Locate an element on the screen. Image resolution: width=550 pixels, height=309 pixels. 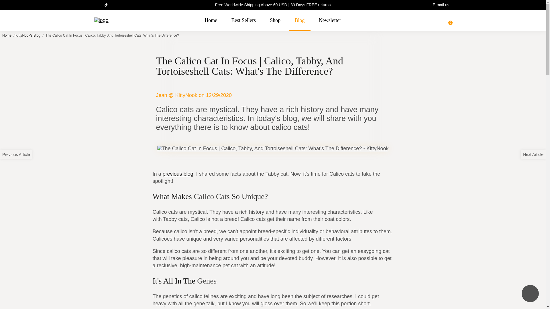
Best Sellers is located at coordinates (243, 20).